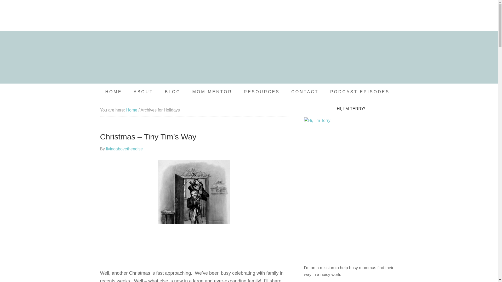  Describe the element at coordinates (124, 149) in the screenshot. I see `livingabovethenoise` at that location.